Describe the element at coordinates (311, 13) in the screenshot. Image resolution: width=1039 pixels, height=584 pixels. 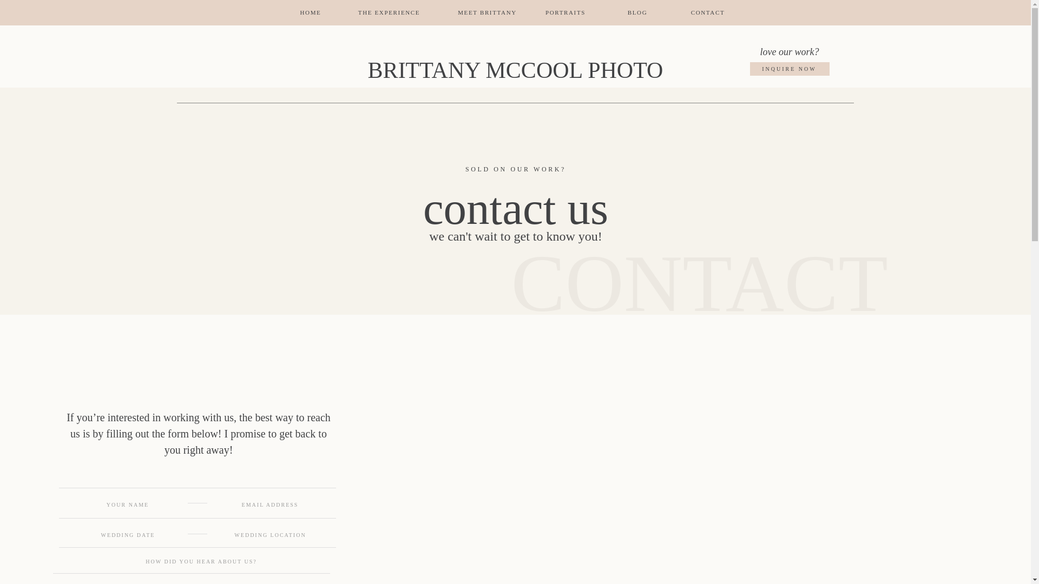
I see `HOME` at that location.